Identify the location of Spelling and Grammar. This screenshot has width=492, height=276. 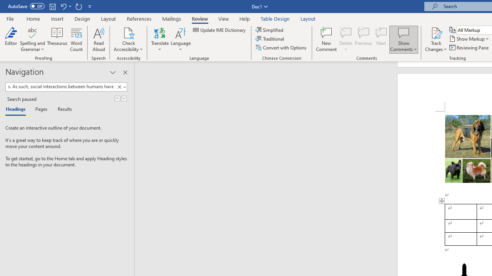
(32, 39).